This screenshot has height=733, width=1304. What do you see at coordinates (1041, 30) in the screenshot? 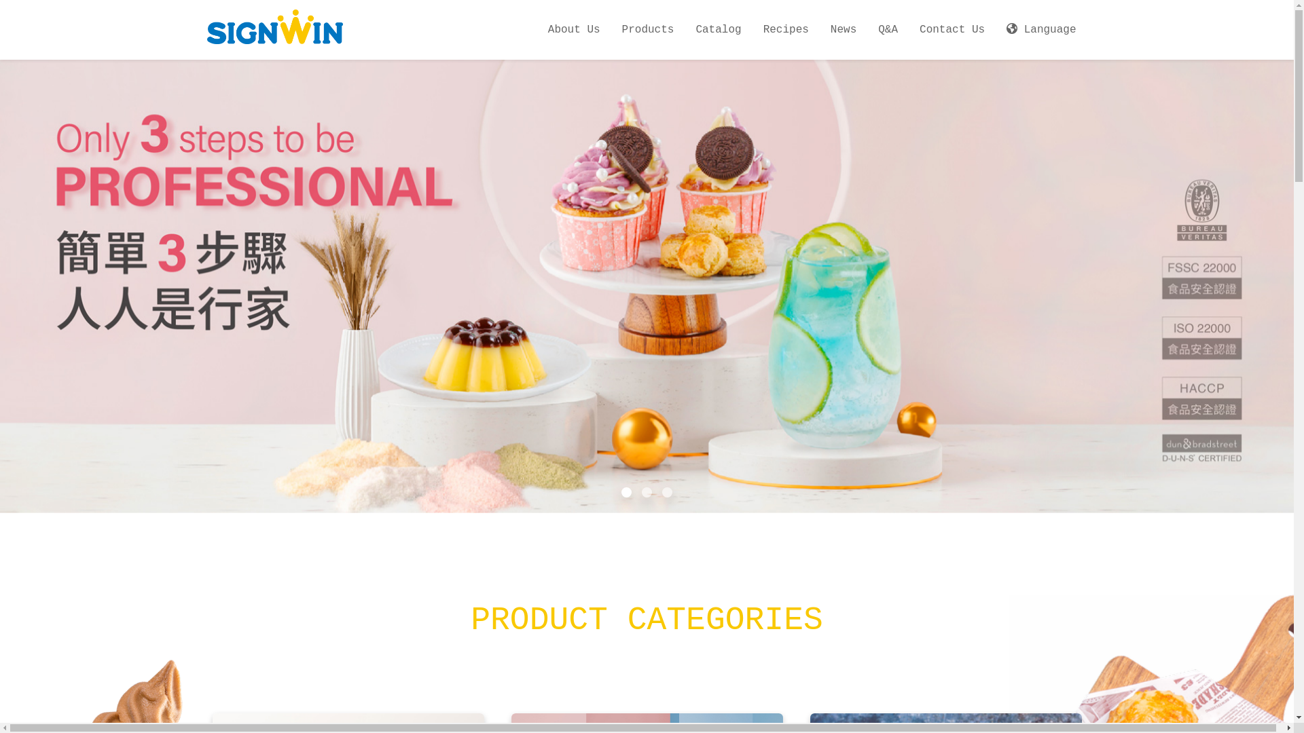
I see `Language` at bounding box center [1041, 30].